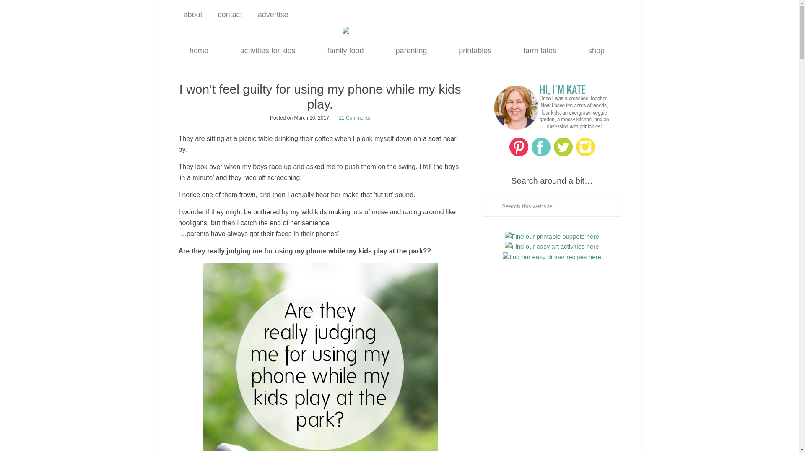 The width and height of the screenshot is (805, 453). I want to click on farm tales, so click(540, 50).